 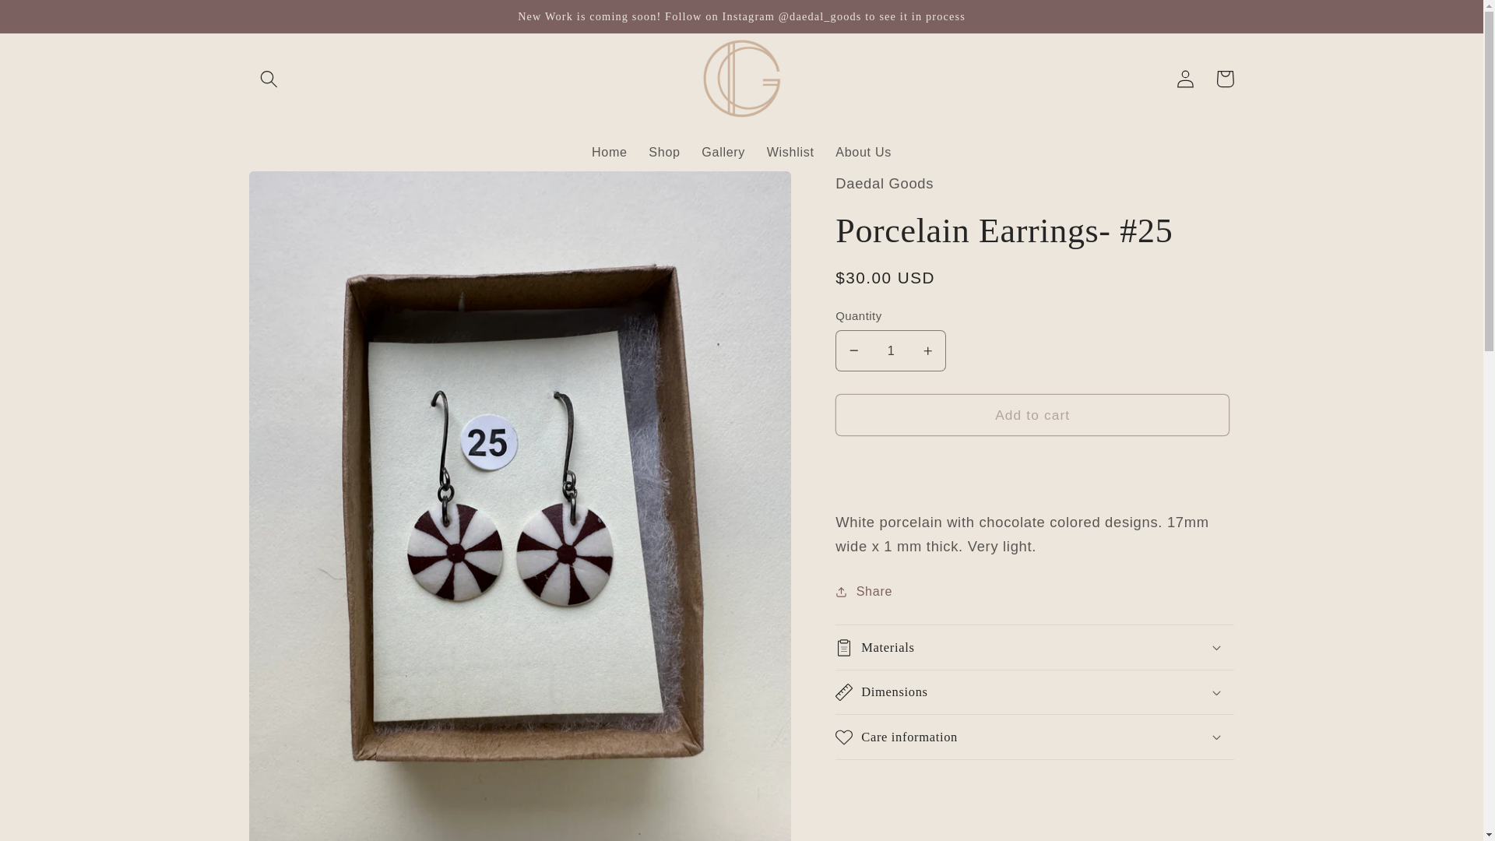 I want to click on Skip to product information, so click(x=302, y=192).